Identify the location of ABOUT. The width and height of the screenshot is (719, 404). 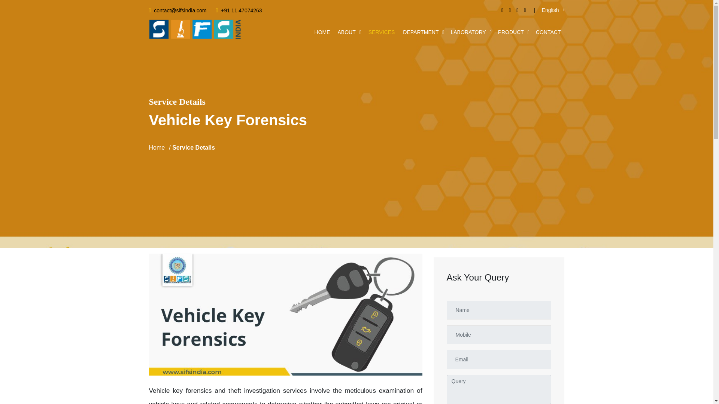
(347, 32).